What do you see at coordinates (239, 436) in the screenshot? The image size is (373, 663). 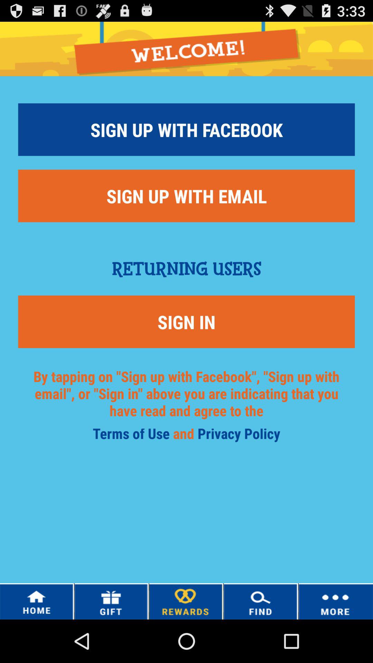 I see `turn off the item next to and  icon` at bounding box center [239, 436].